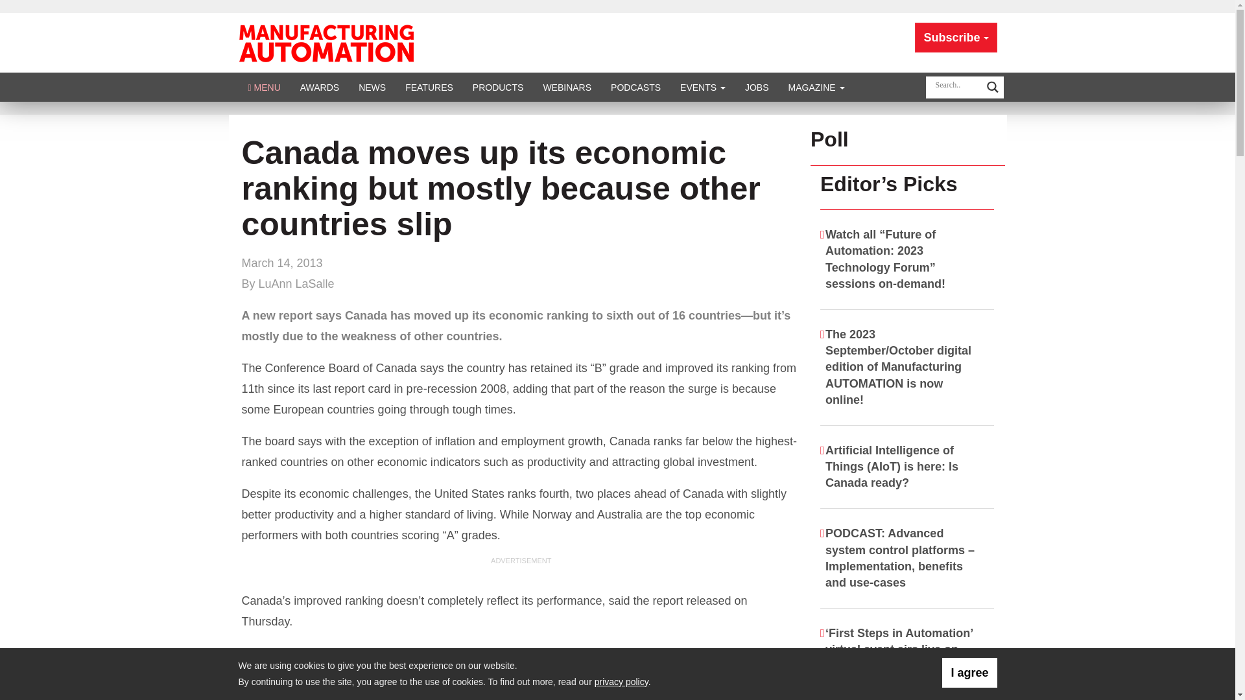  I want to click on Manufacturing AUTOMATION, so click(326, 41).